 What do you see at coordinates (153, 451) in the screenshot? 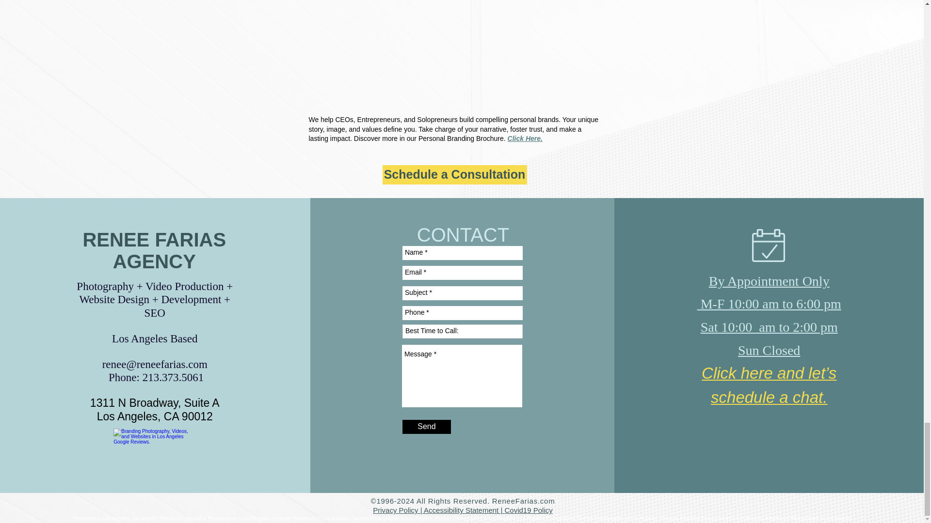
I see `Business Photogaphy, Videos and Websites in Los Angeles.` at bounding box center [153, 451].